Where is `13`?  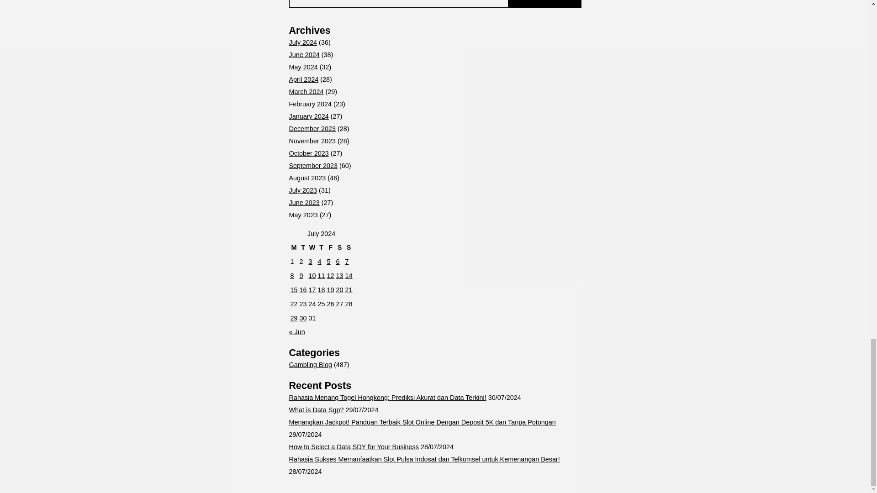
13 is located at coordinates (340, 276).